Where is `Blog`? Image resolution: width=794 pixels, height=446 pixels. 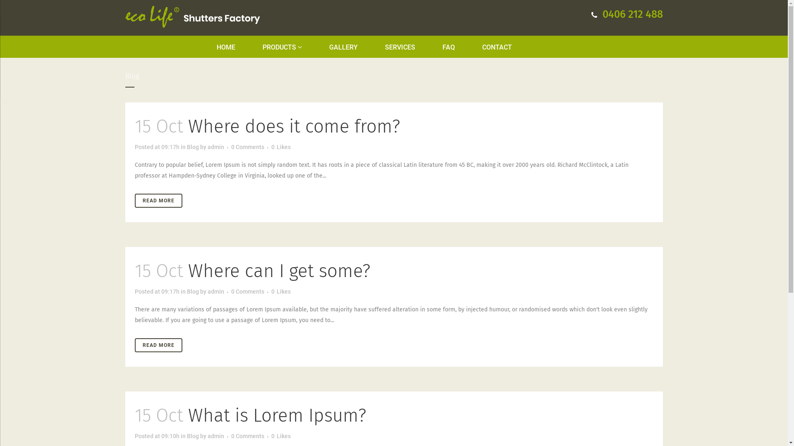
Blog is located at coordinates (193, 436).